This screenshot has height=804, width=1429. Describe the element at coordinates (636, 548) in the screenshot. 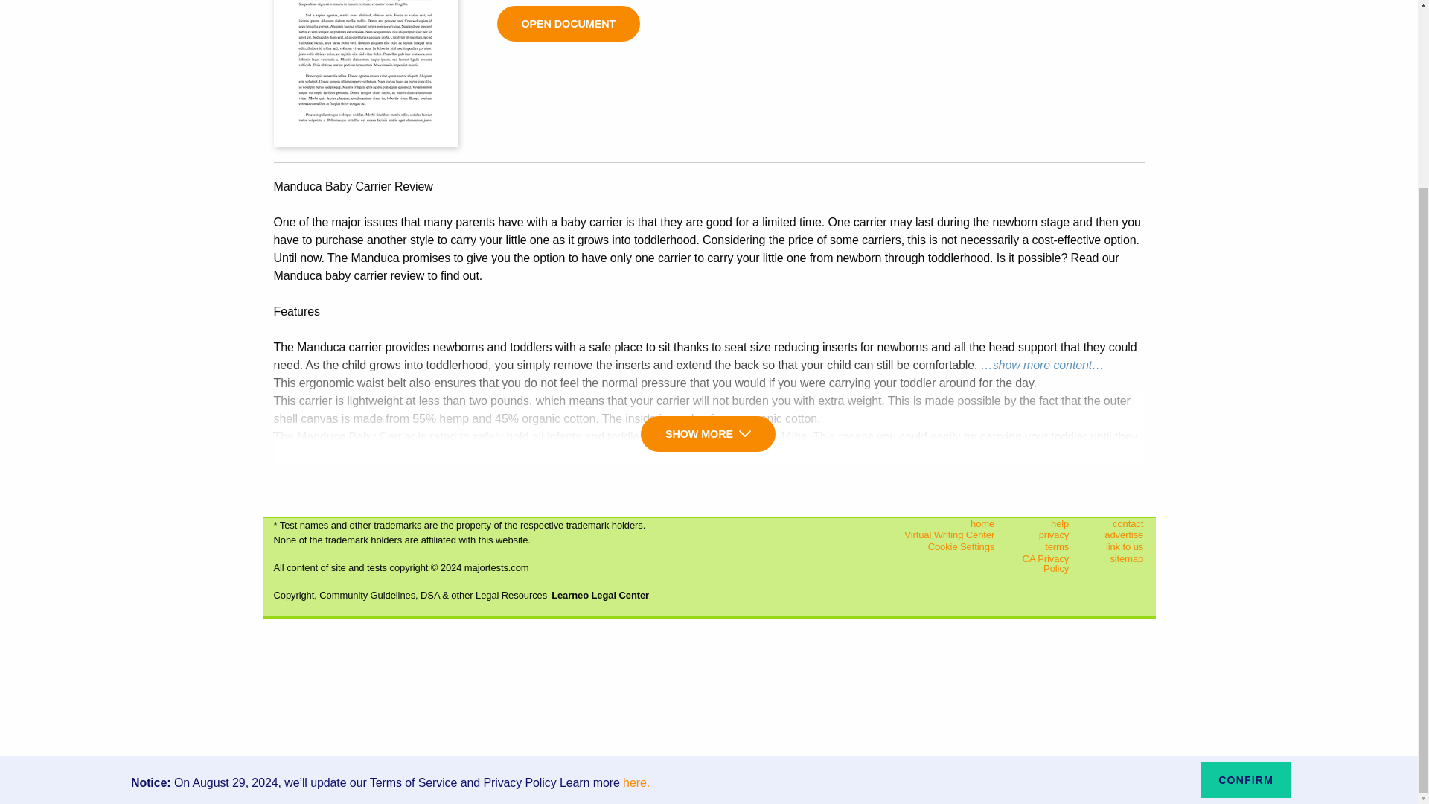

I see `here.` at that location.